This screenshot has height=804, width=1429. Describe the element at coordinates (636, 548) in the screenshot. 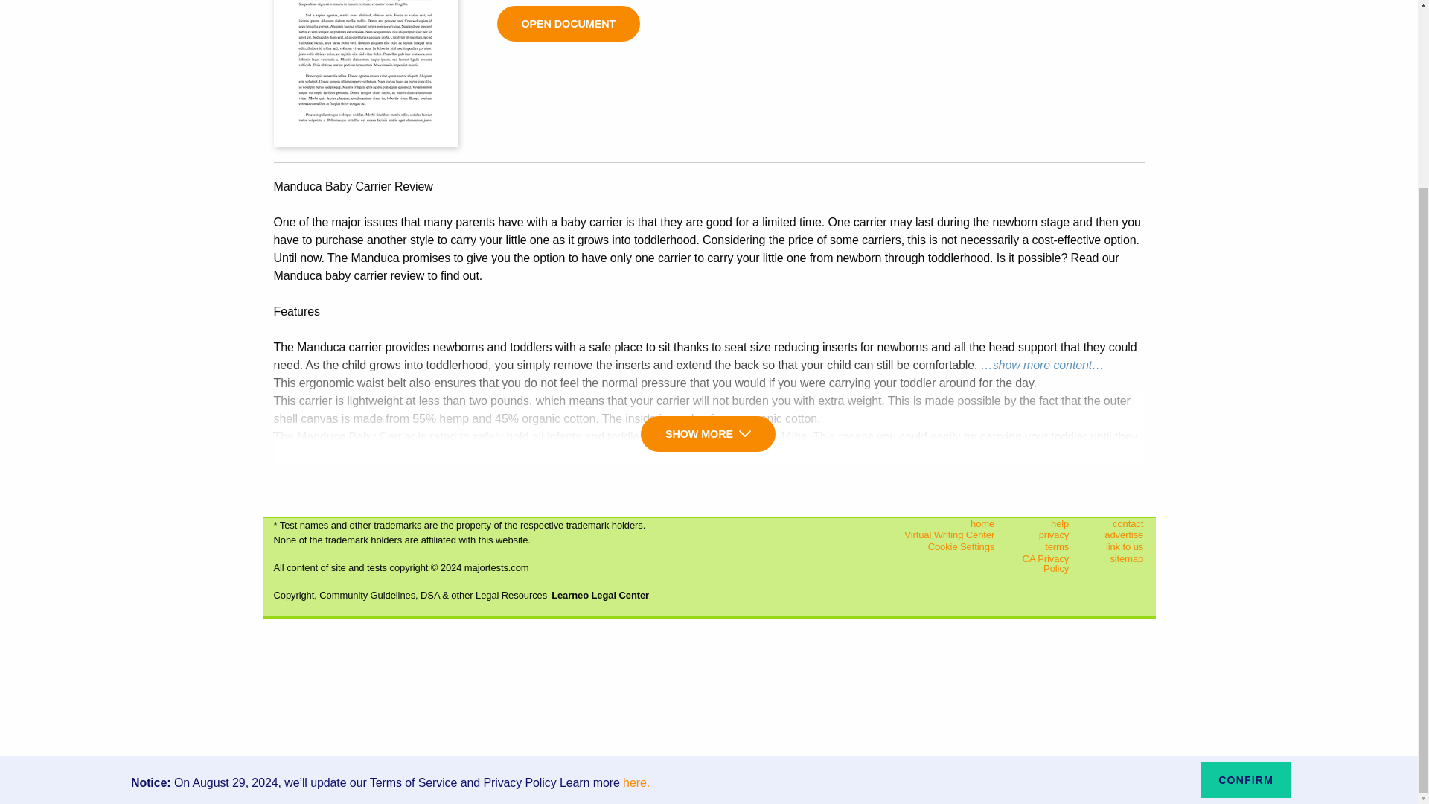

I see `here.` at that location.